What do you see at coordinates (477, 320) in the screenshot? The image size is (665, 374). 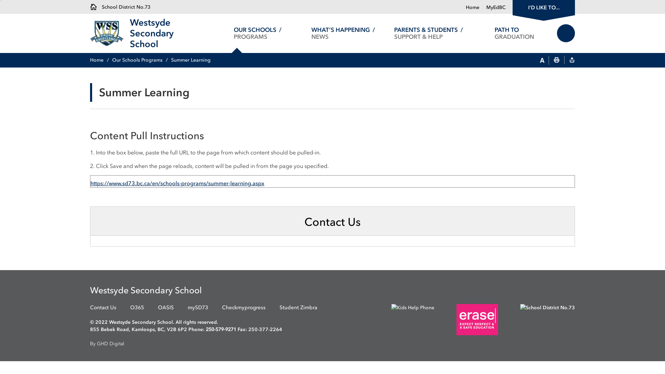 I see `Expect Respect and a Safe Education` at bounding box center [477, 320].